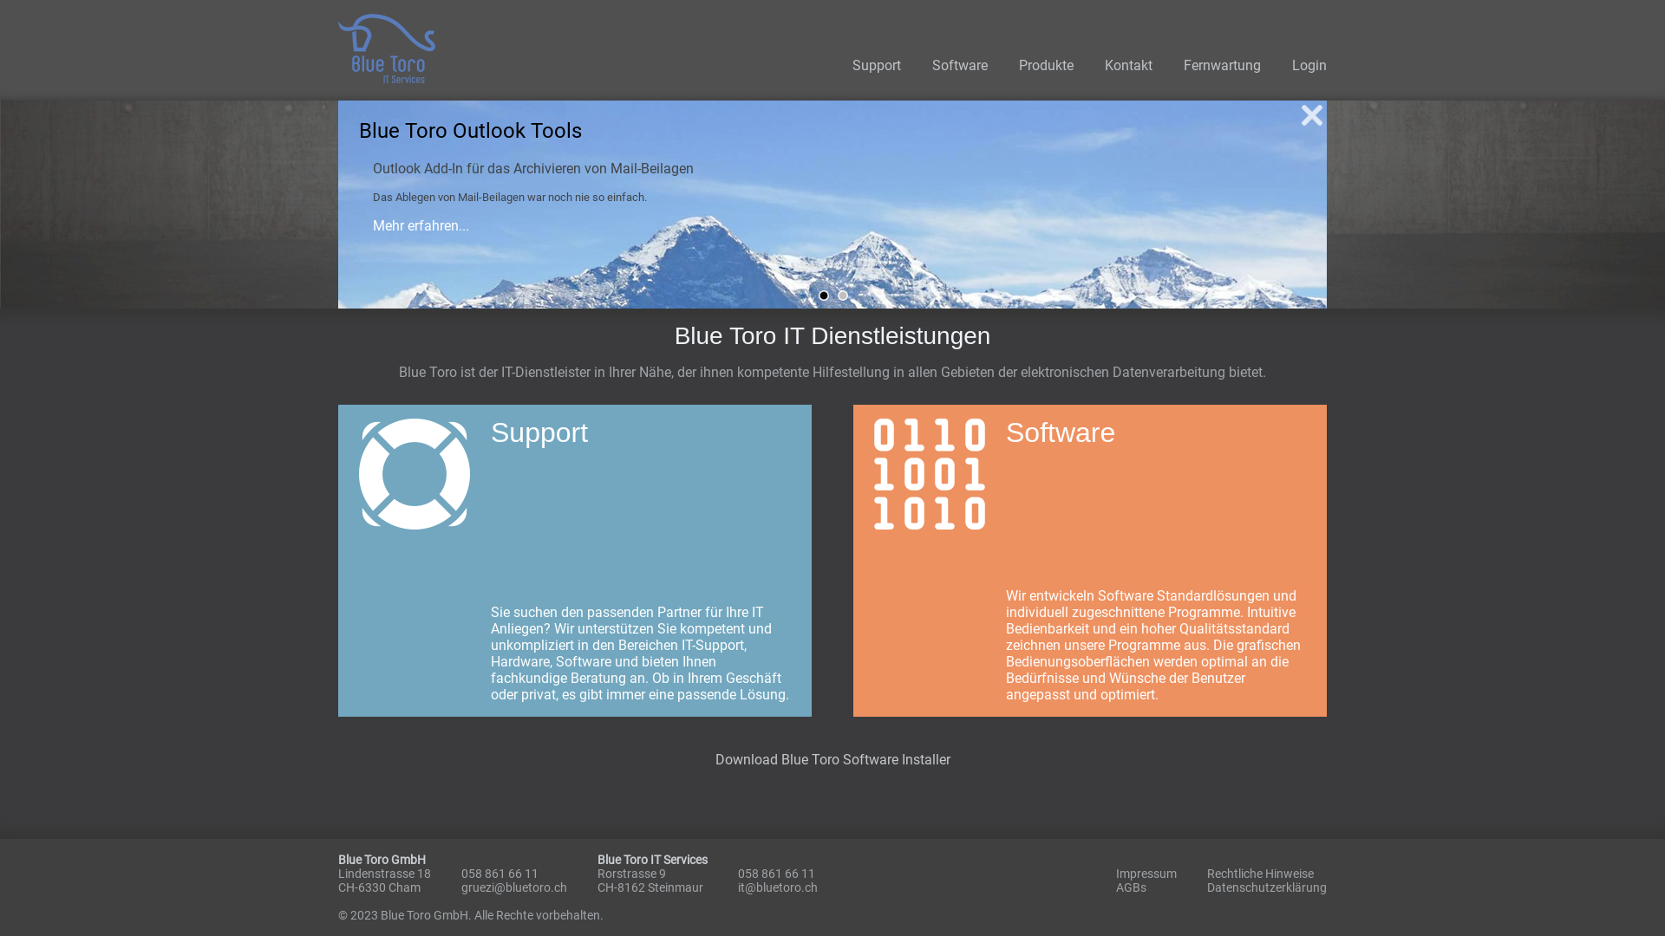  I want to click on Kontakt, so click(1129, 66).